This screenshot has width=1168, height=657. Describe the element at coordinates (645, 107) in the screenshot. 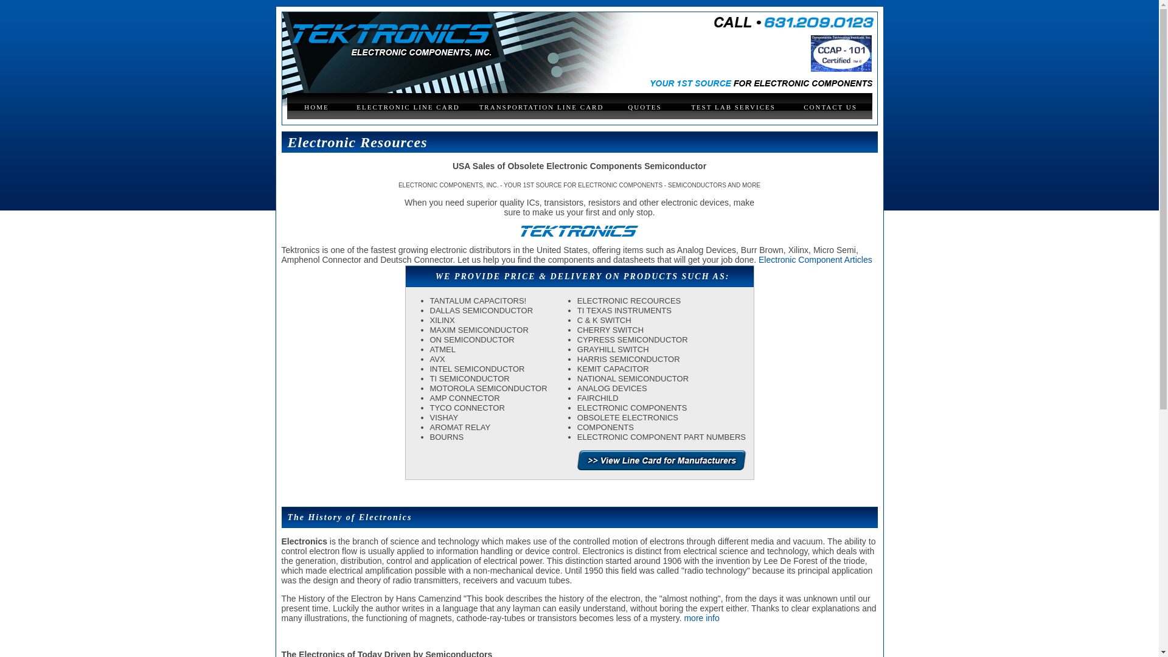

I see `quotes` at that location.